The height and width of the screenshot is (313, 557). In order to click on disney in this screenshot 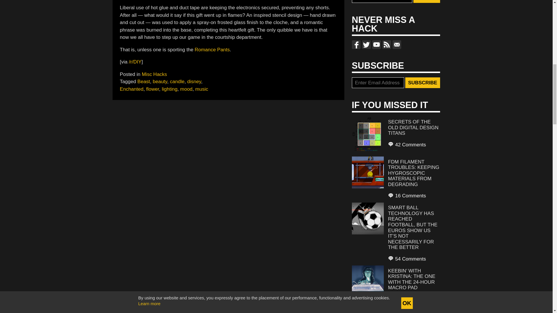, I will do `click(194, 81)`.